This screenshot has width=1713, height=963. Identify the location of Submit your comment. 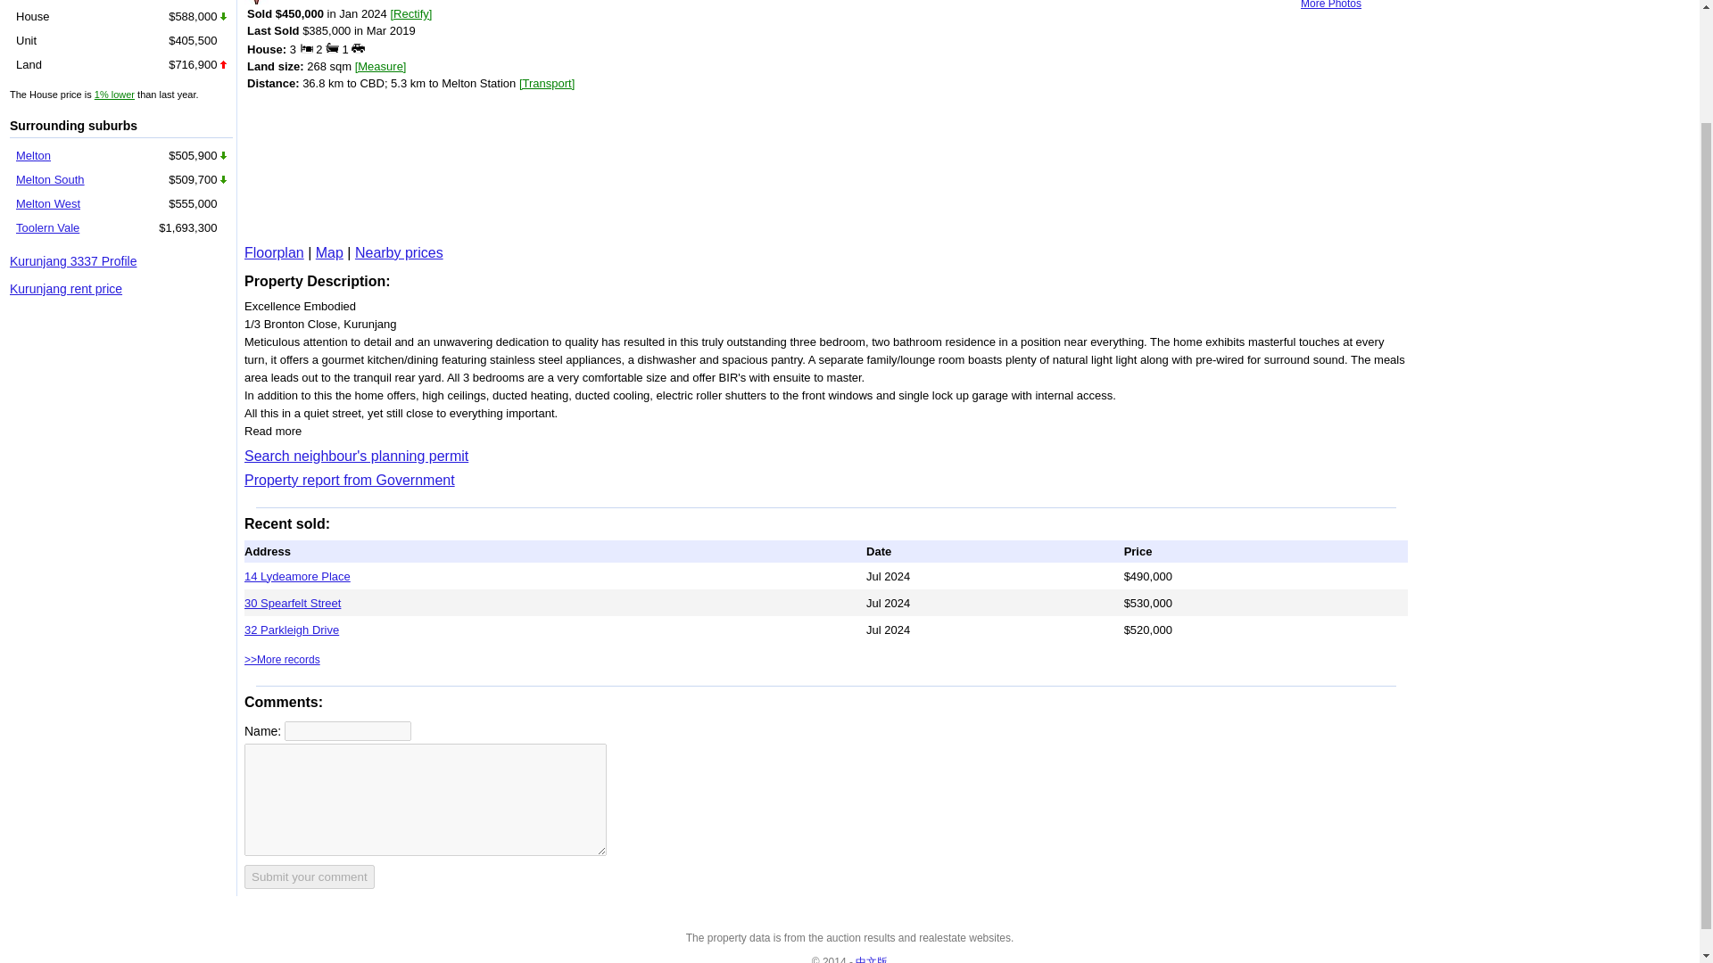
(310, 876).